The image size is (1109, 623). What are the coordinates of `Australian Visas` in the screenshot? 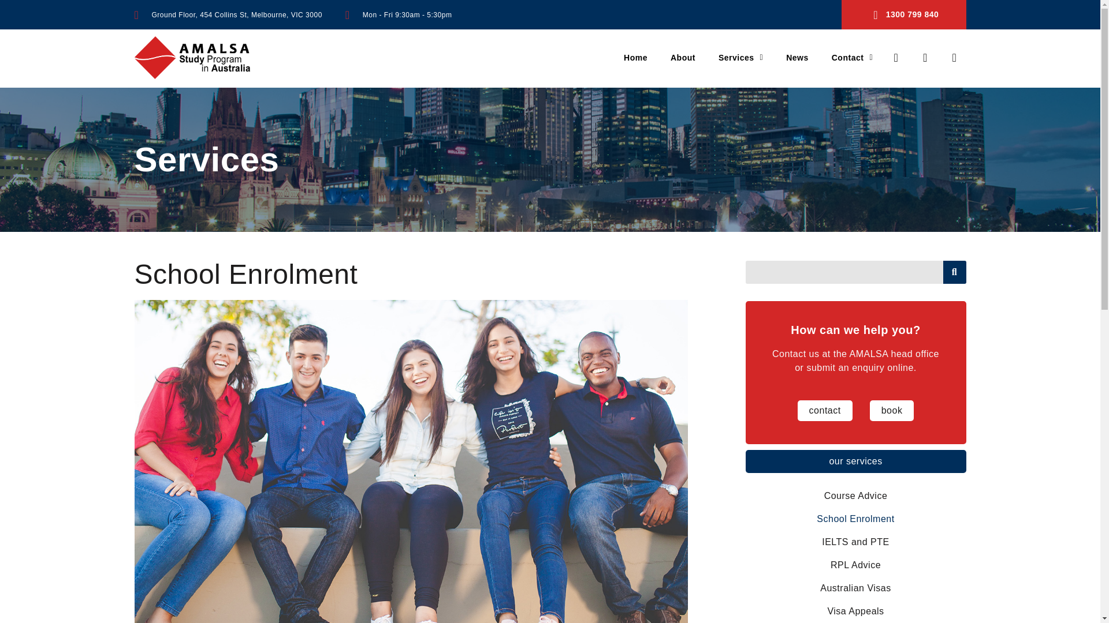 It's located at (855, 588).